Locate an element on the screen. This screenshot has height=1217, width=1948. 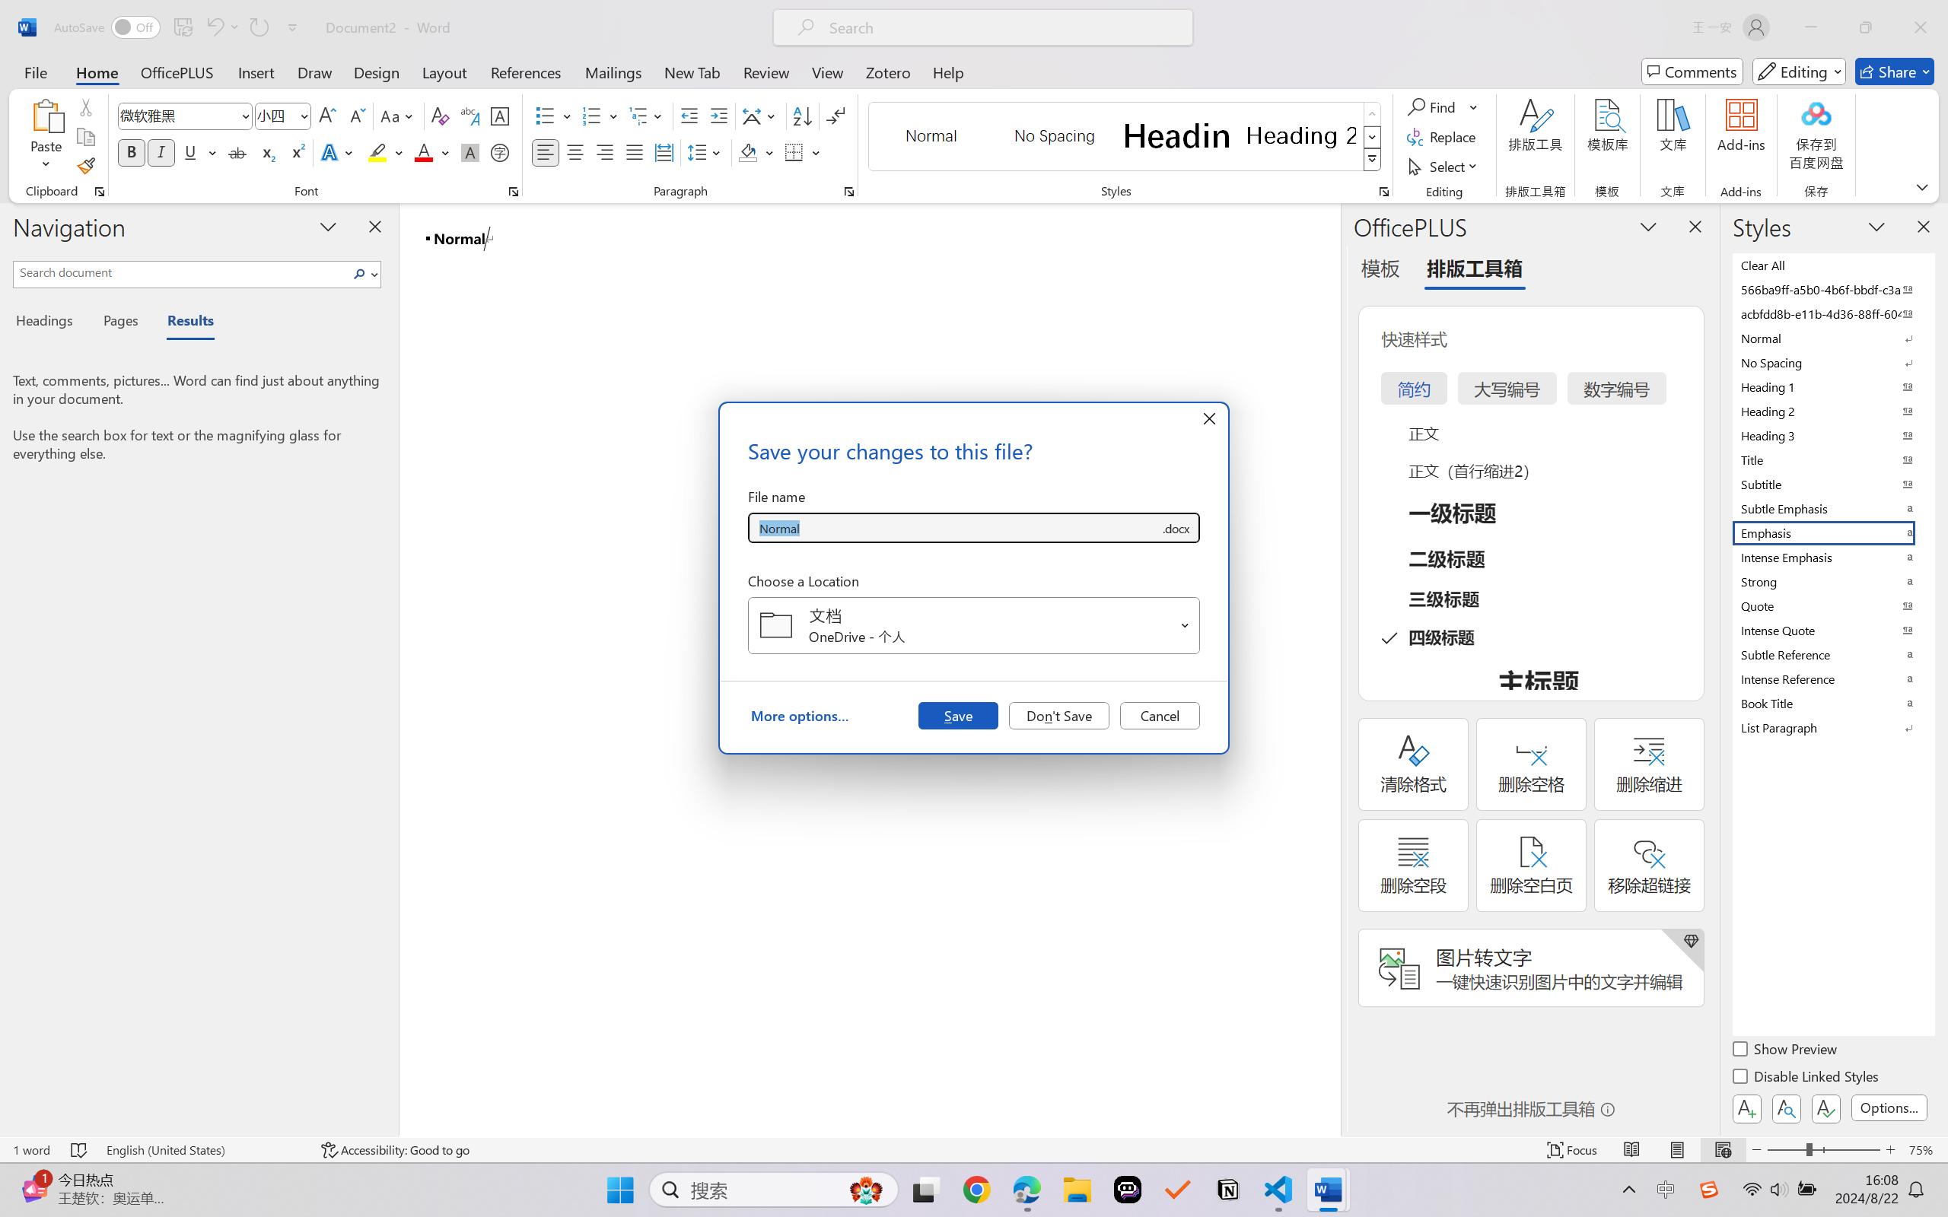
Justify is located at coordinates (635, 152).